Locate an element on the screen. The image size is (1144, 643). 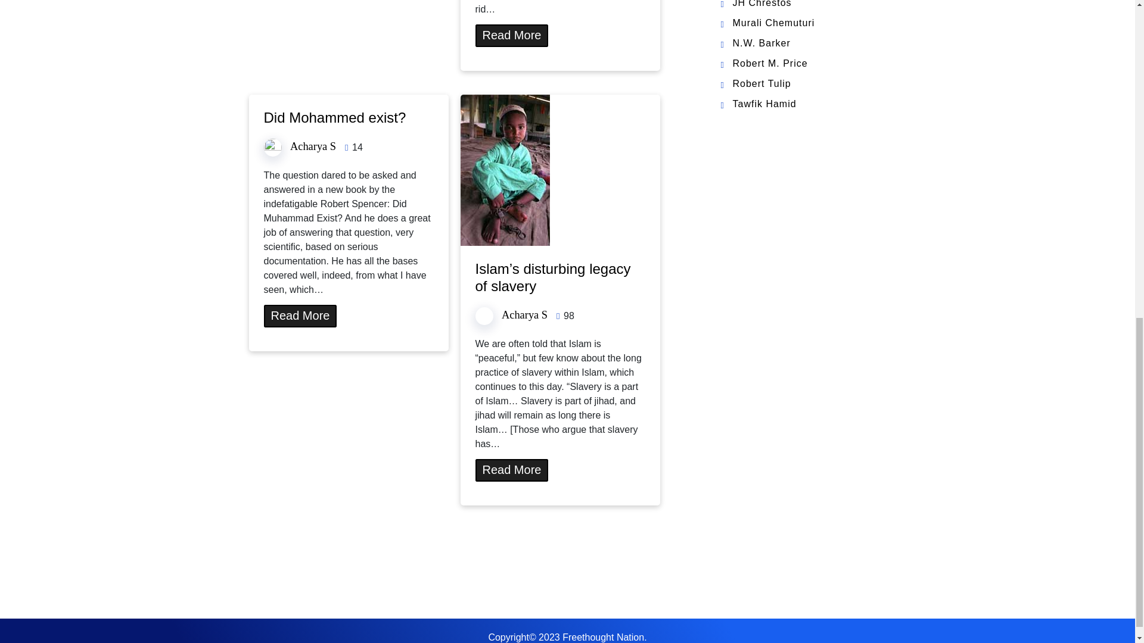
Robert Tulip is located at coordinates (762, 83).